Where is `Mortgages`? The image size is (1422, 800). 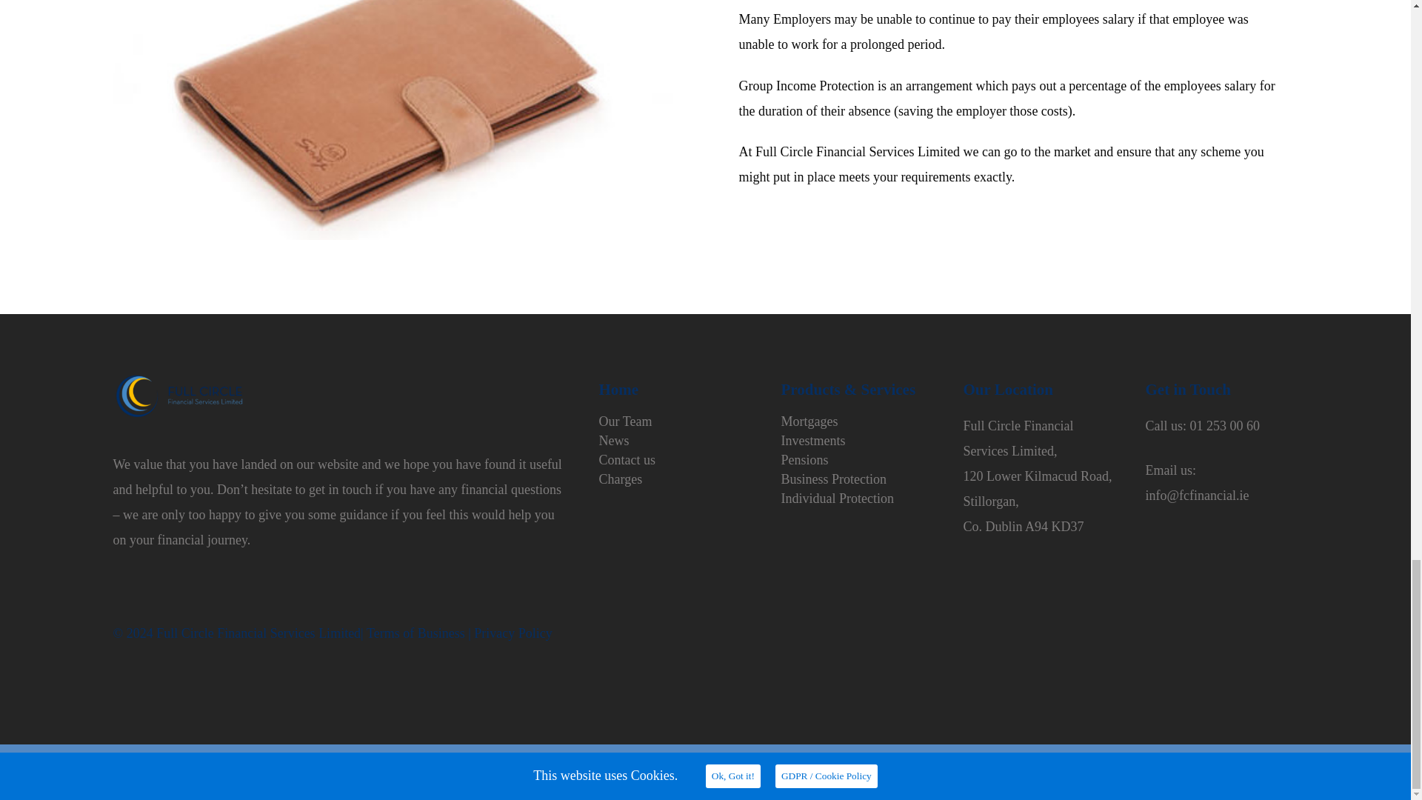
Mortgages is located at coordinates (809, 421).